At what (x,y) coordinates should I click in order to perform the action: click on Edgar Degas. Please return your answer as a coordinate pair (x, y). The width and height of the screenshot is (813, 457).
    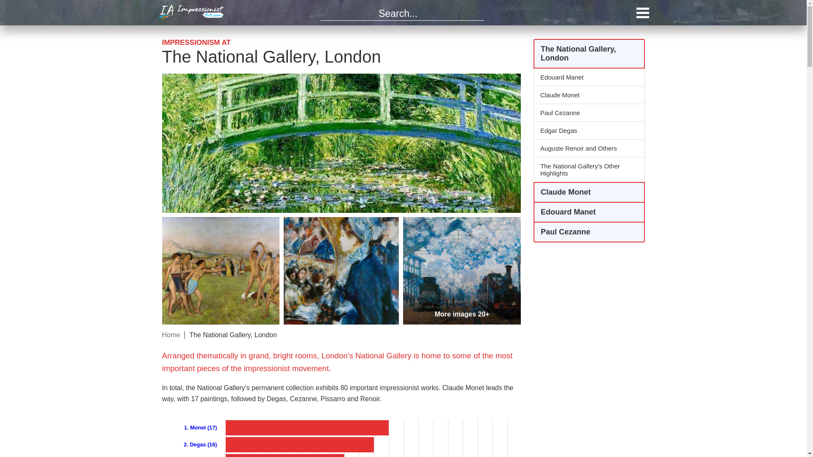
    Looking at the image, I should click on (589, 130).